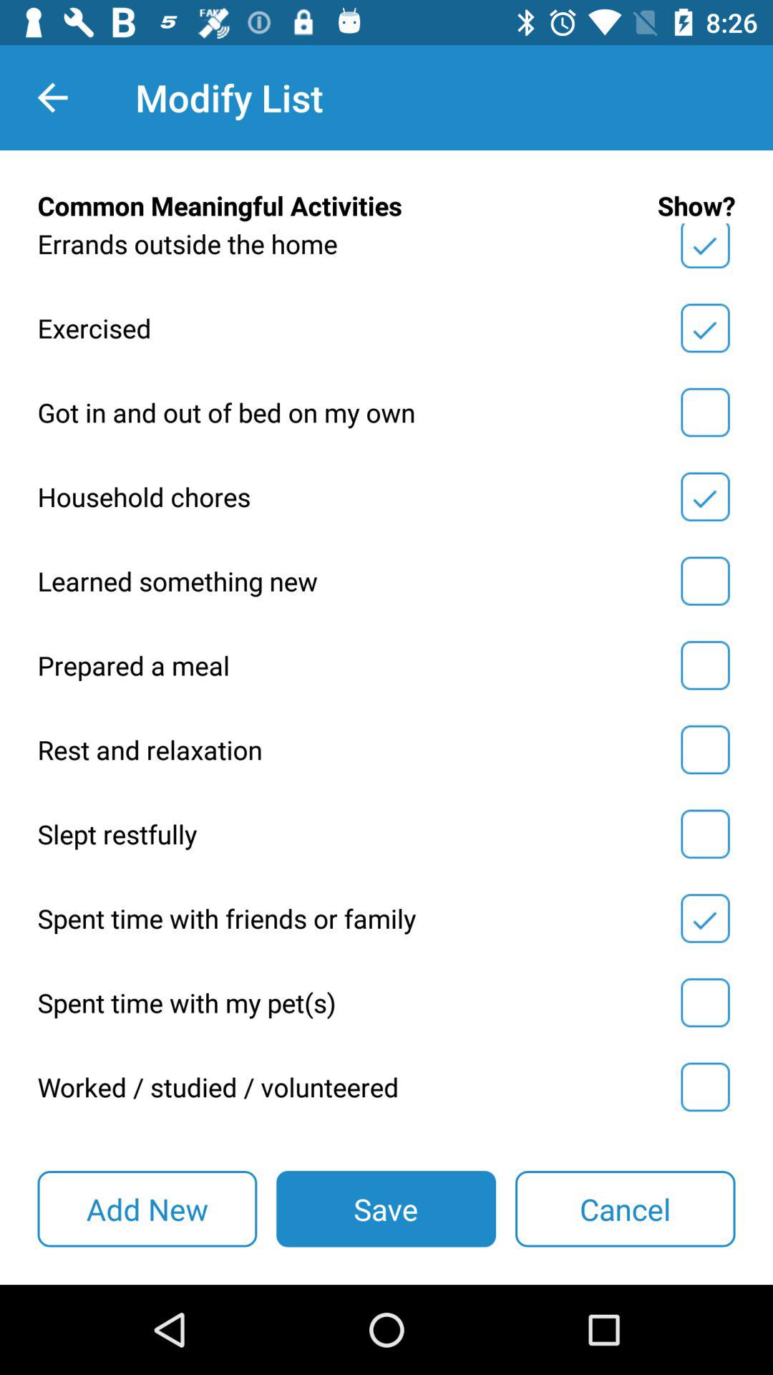 The height and width of the screenshot is (1375, 773). I want to click on check it for completed activities, so click(705, 834).